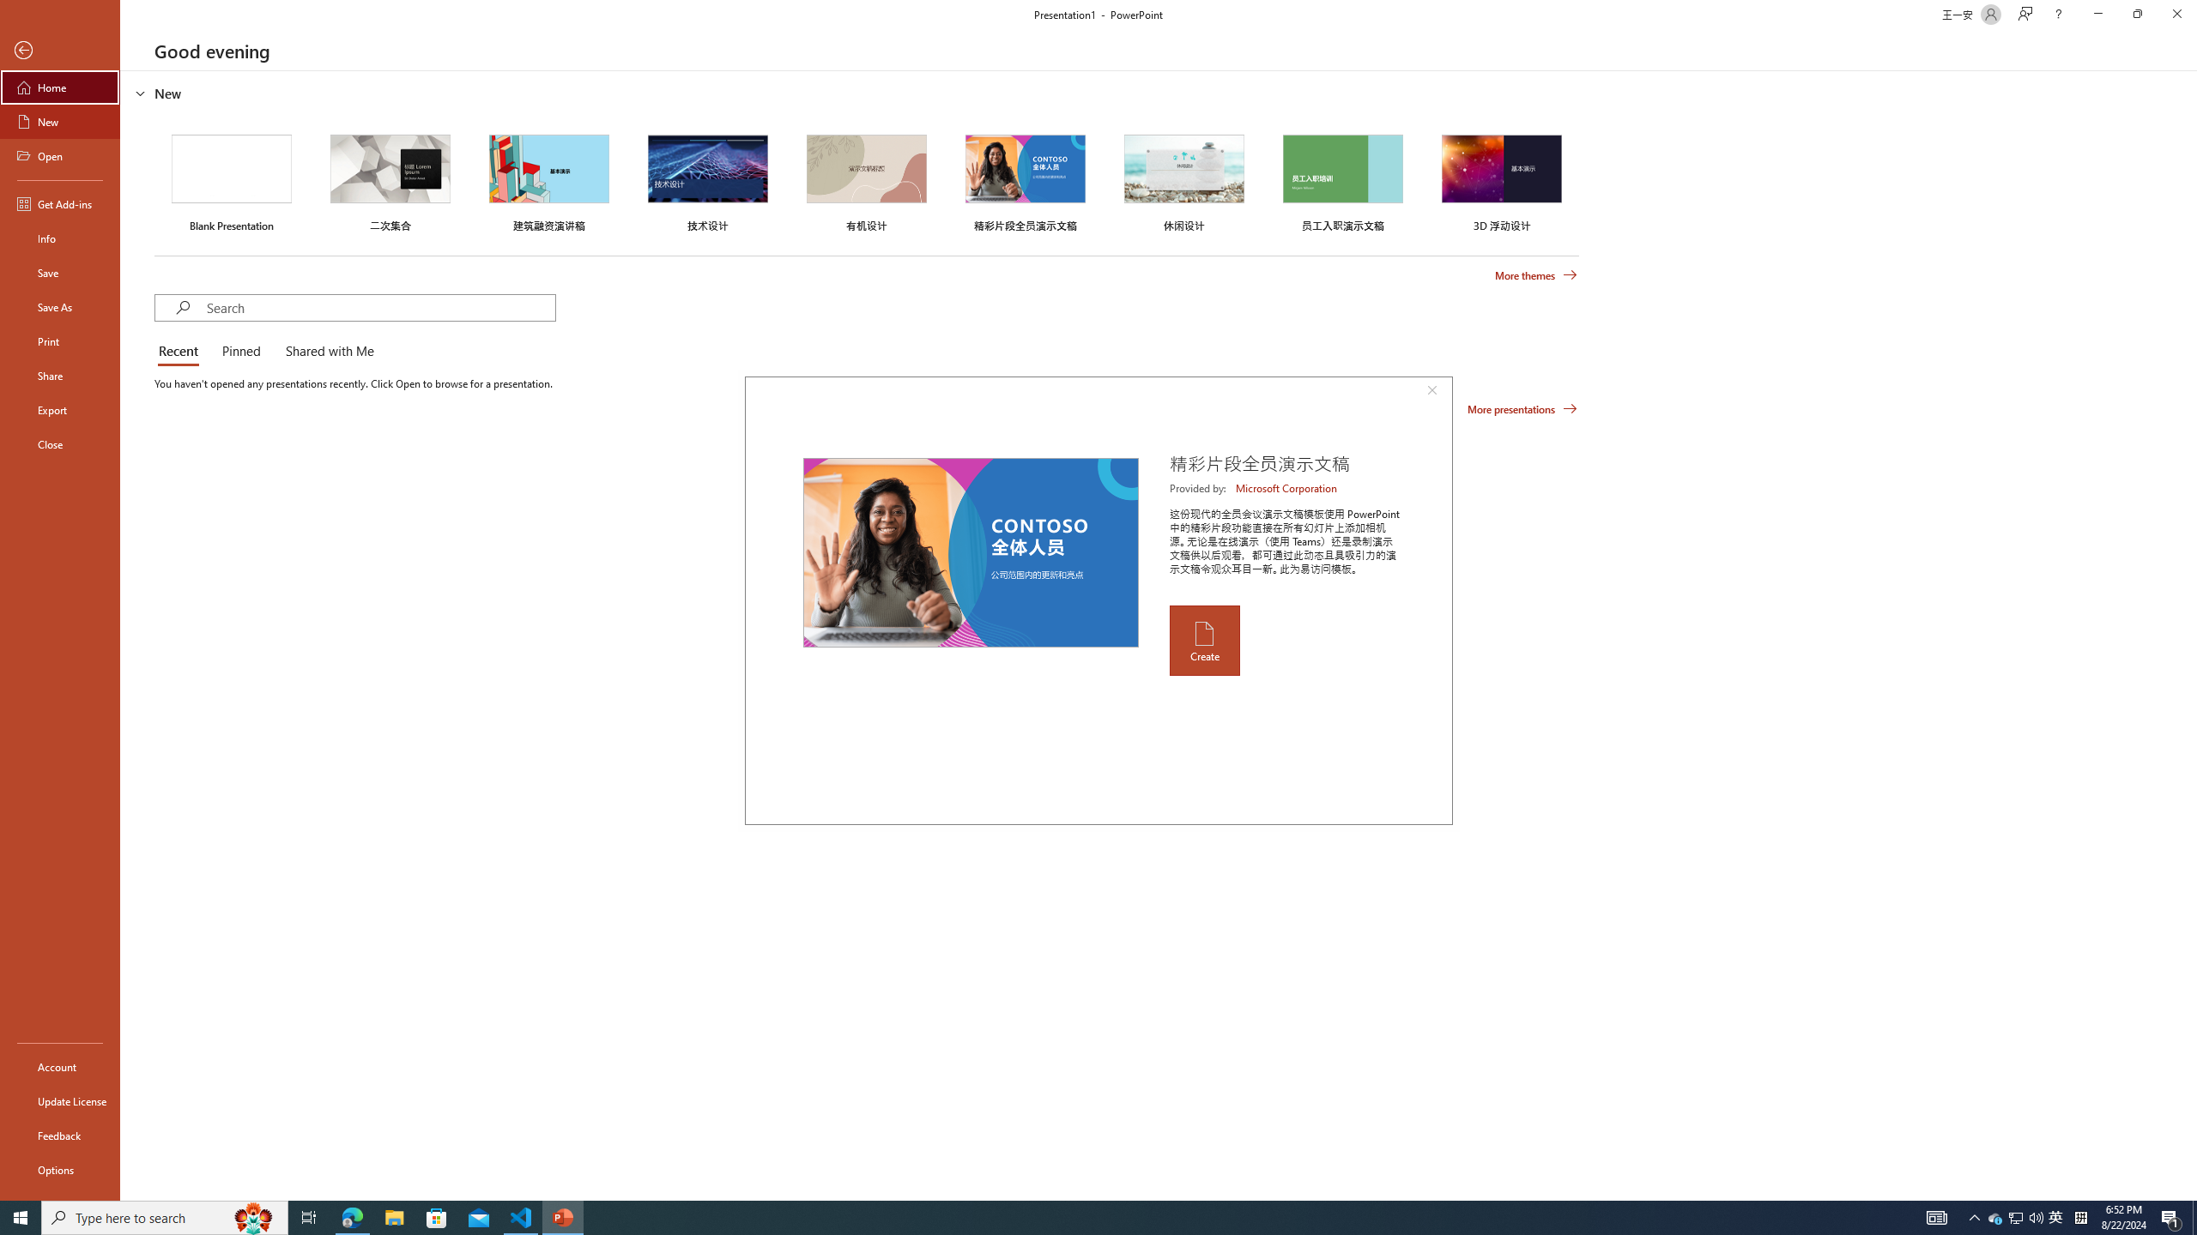 The image size is (2197, 1235). What do you see at coordinates (60, 203) in the screenshot?
I see `Get Add-ins` at bounding box center [60, 203].